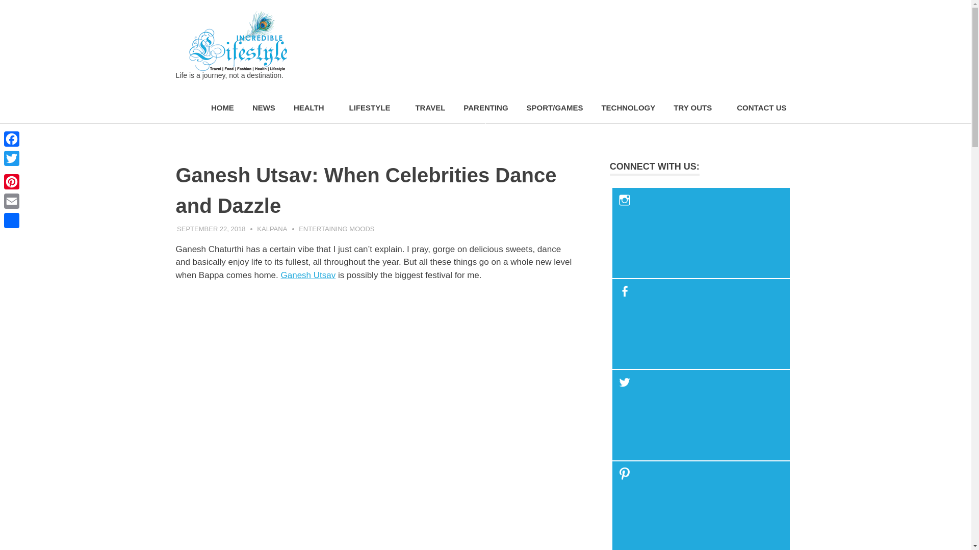 The image size is (979, 550). What do you see at coordinates (271, 228) in the screenshot?
I see `View all posts by Kalpana` at bounding box center [271, 228].